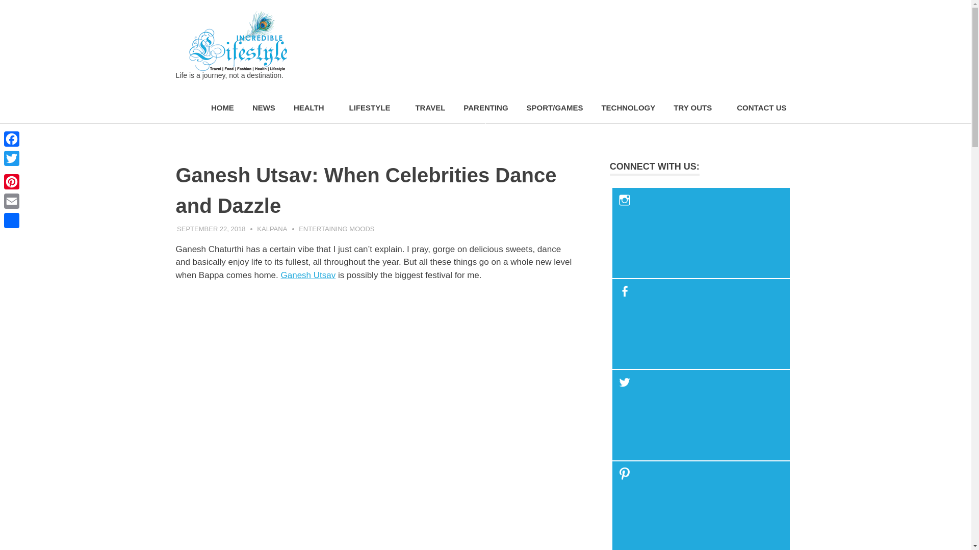 The image size is (979, 550). What do you see at coordinates (271, 228) in the screenshot?
I see `View all posts by Kalpana` at bounding box center [271, 228].